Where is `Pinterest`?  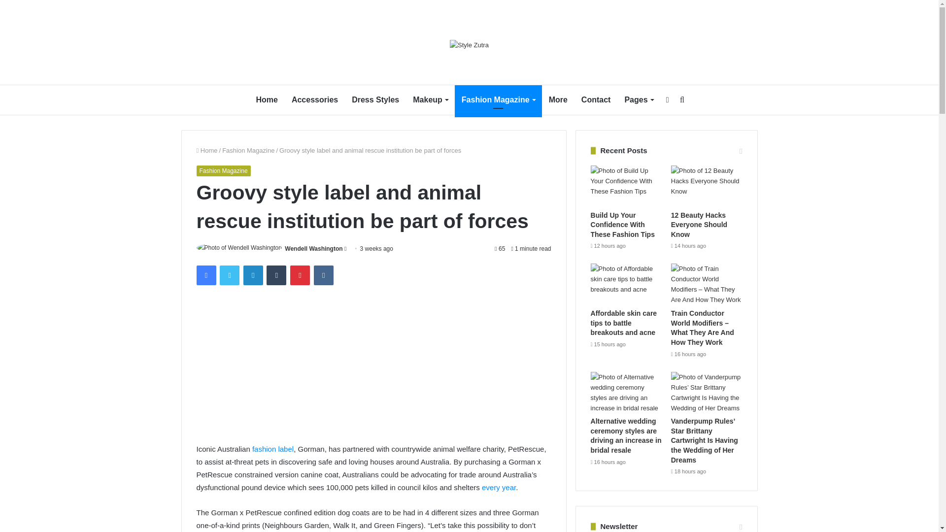
Pinterest is located at coordinates (300, 275).